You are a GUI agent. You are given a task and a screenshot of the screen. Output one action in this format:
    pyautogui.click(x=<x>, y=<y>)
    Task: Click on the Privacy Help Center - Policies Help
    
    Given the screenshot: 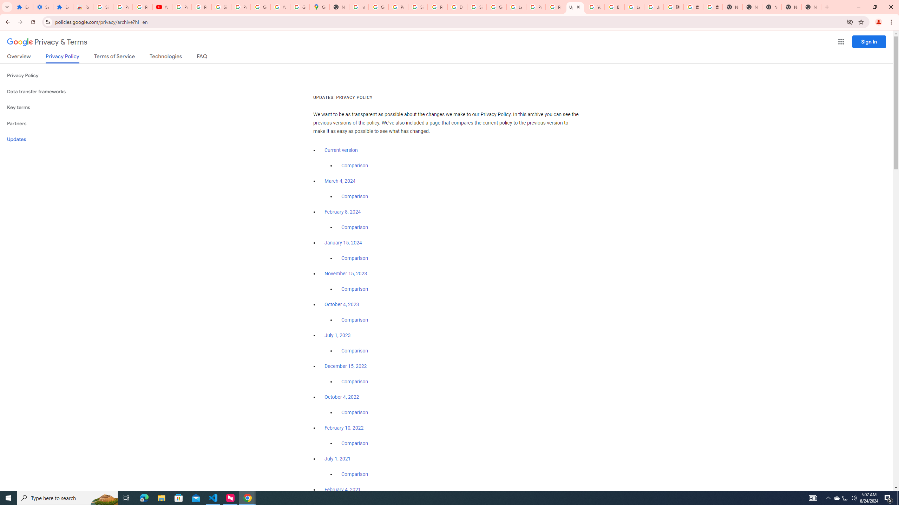 What is the action you would take?
    pyautogui.click(x=536, y=7)
    